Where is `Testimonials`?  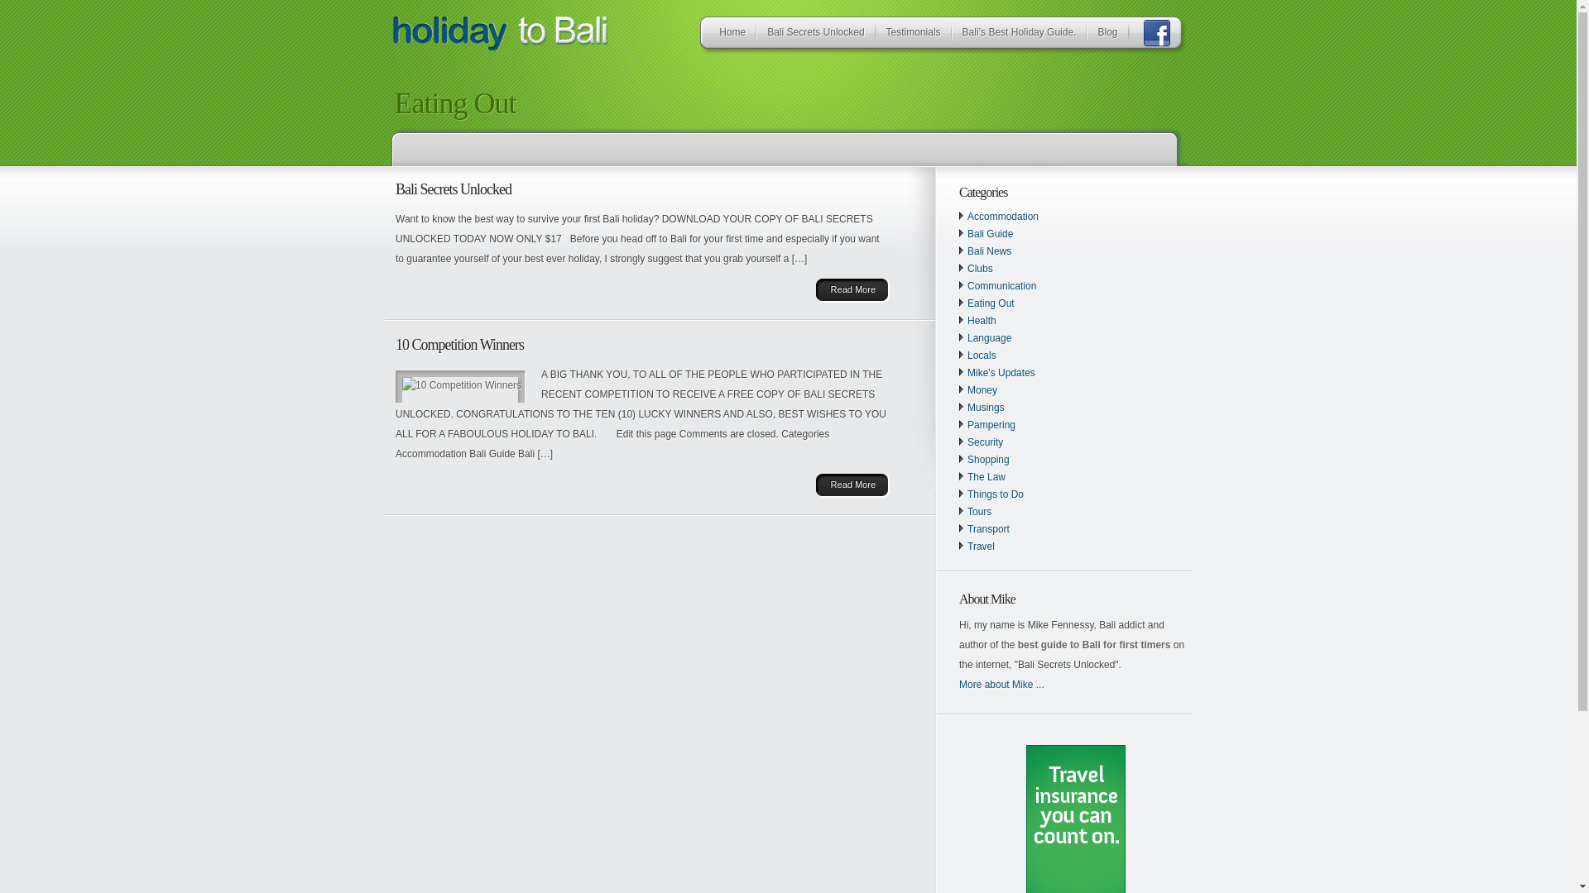
Testimonials is located at coordinates (914, 35).